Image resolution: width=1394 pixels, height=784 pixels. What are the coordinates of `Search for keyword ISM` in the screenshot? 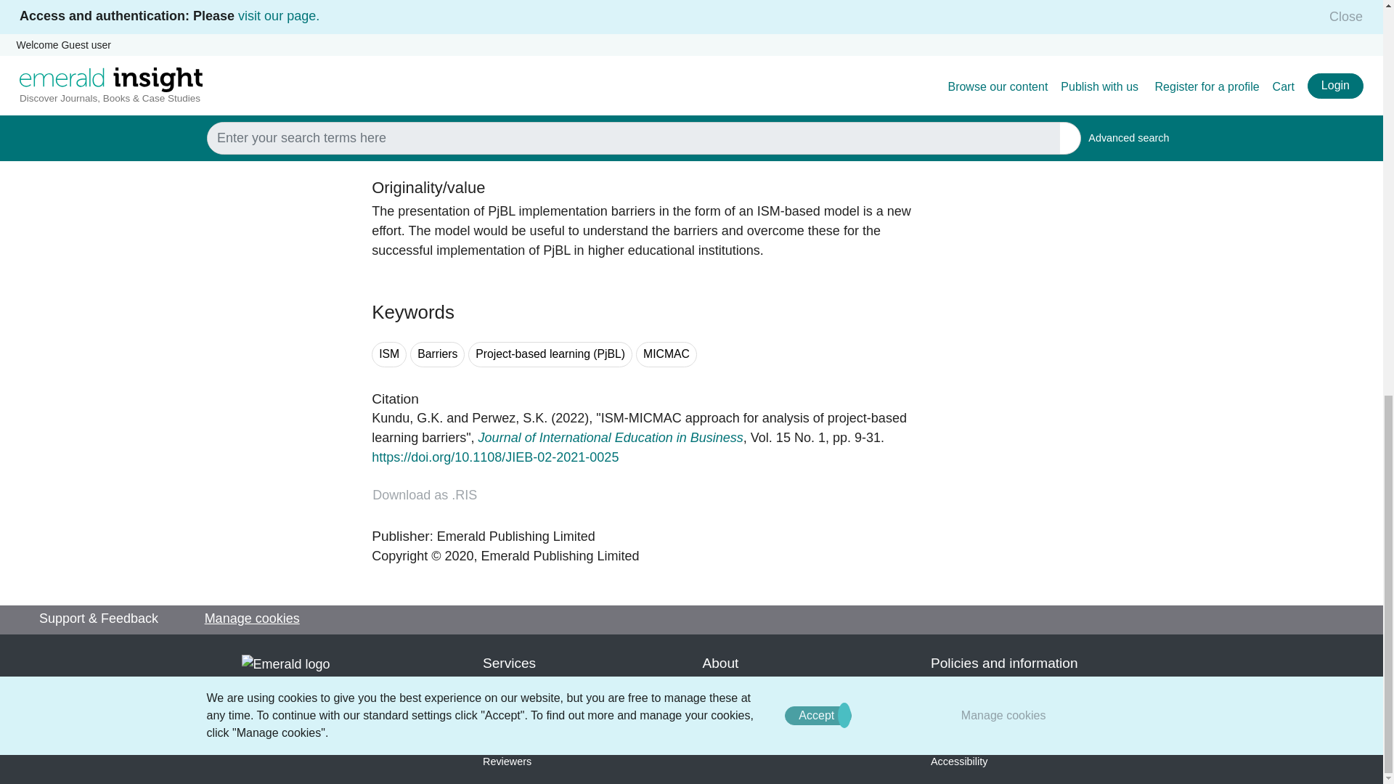 It's located at (389, 354).